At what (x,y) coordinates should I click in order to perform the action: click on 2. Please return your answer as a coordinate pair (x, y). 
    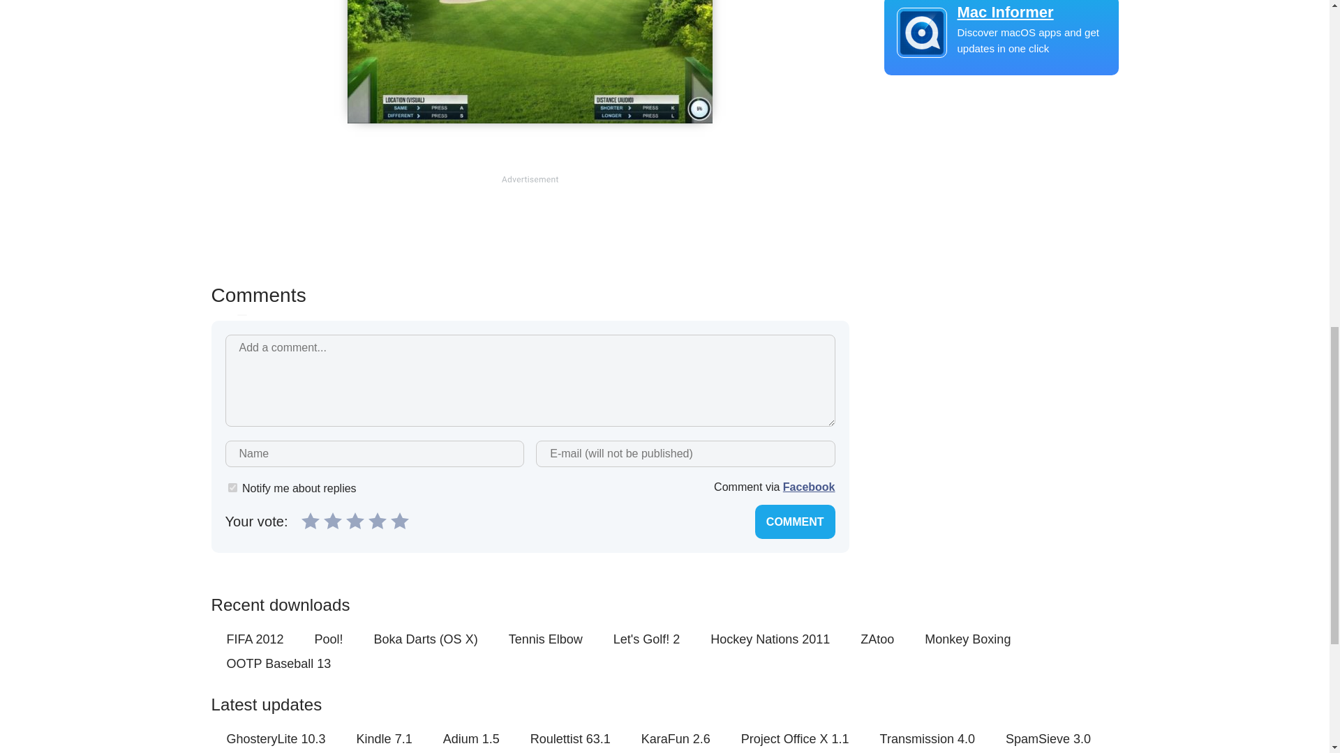
    Looking at the image, I should click on (332, 520).